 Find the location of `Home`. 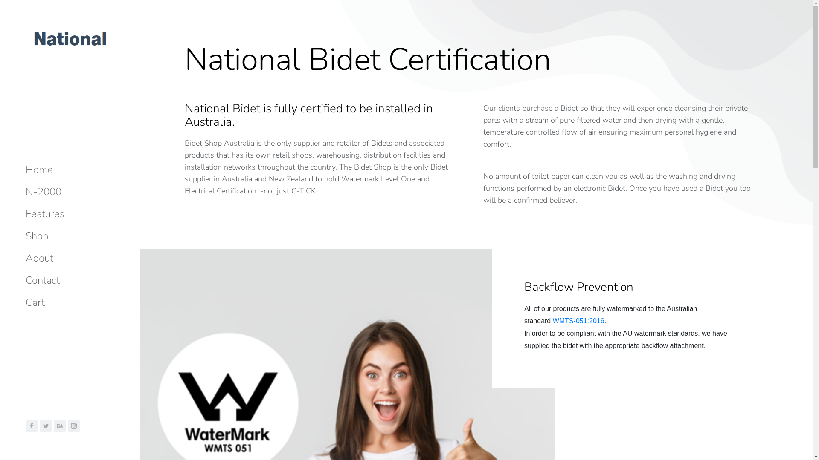

Home is located at coordinates (39, 170).